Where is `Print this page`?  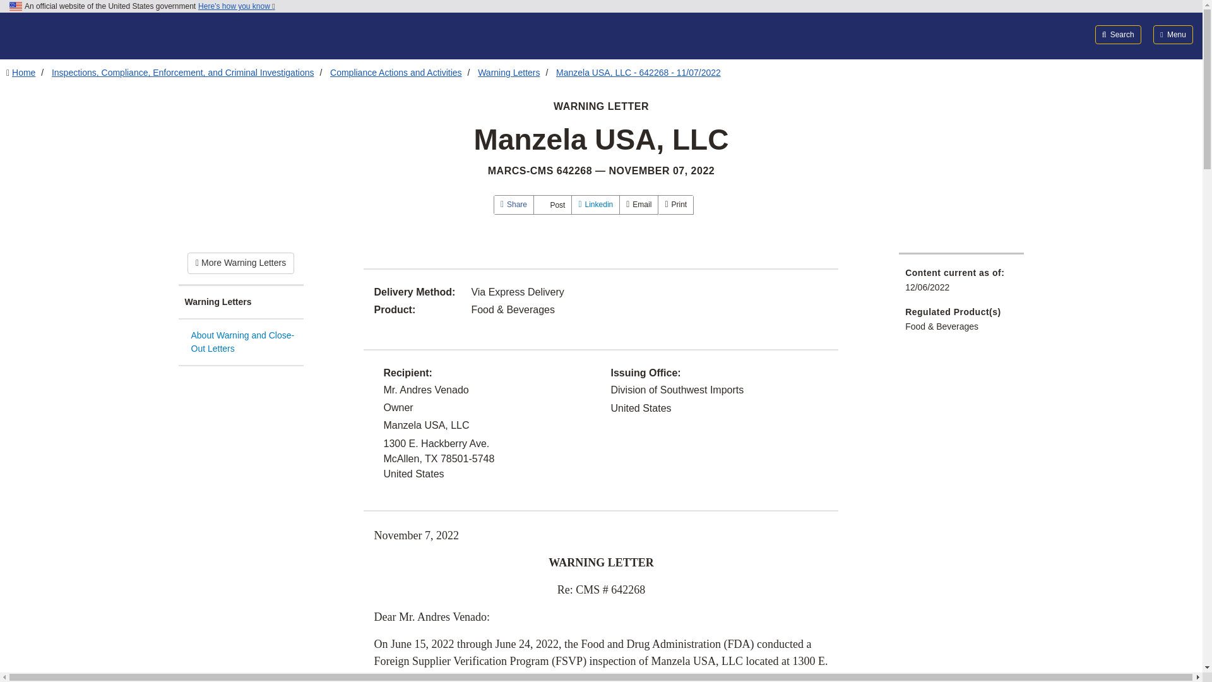
Print this page is located at coordinates (675, 205).